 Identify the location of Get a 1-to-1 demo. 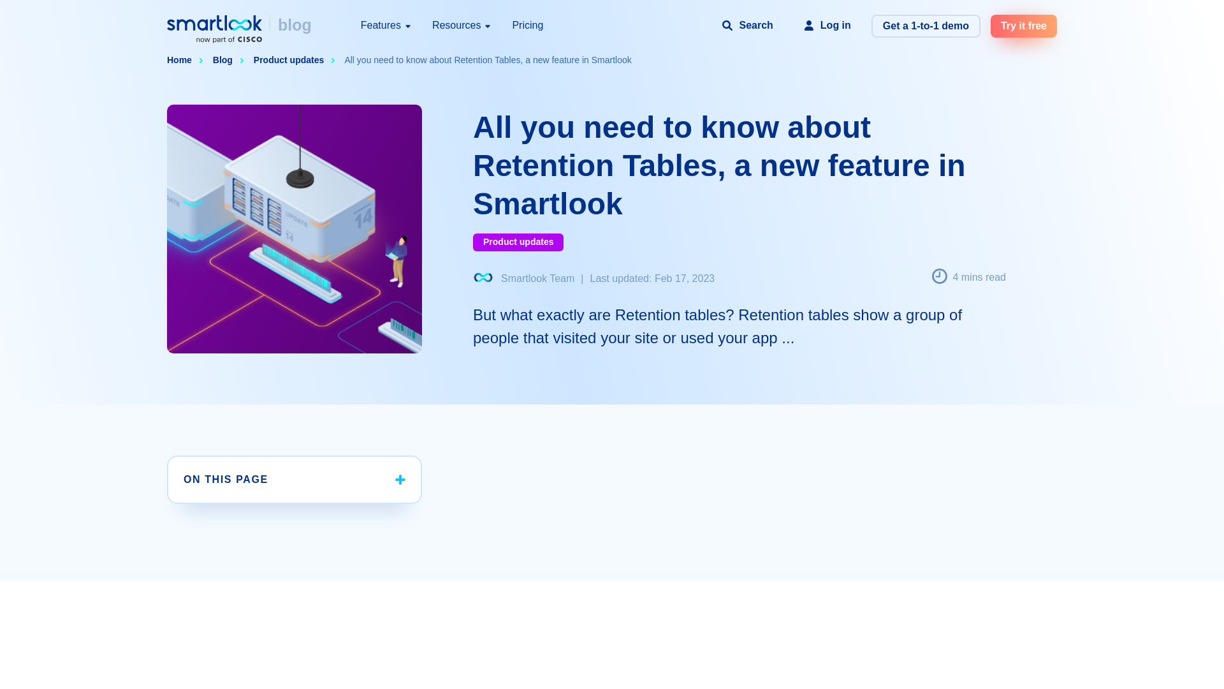
(926, 26).